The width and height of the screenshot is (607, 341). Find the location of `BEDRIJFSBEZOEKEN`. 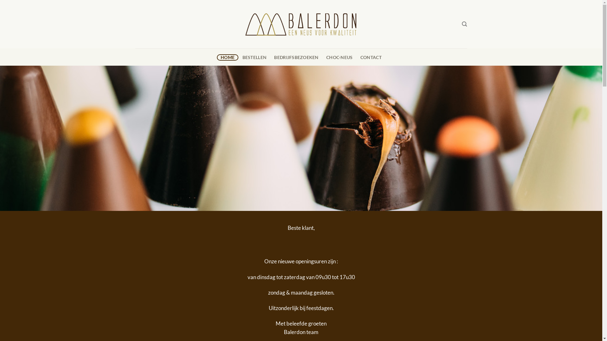

BEDRIJFSBEZOEKEN is located at coordinates (297, 57).